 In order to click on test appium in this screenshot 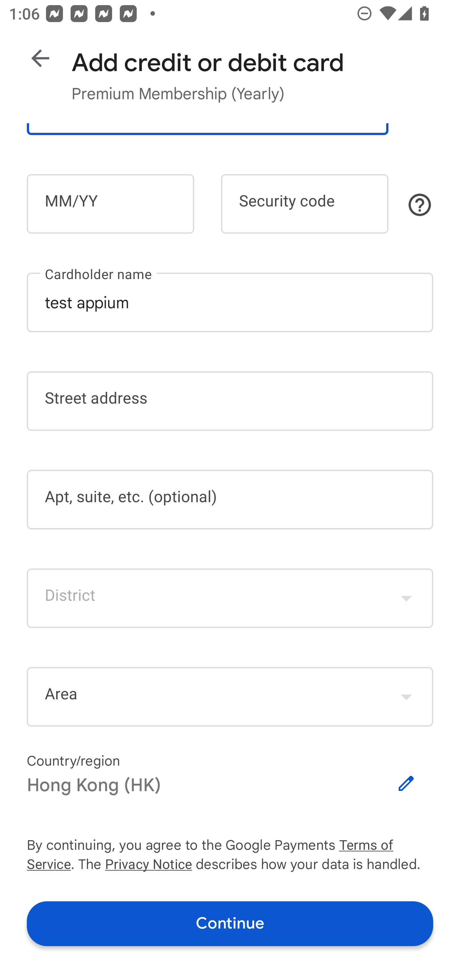, I will do `click(230, 302)`.